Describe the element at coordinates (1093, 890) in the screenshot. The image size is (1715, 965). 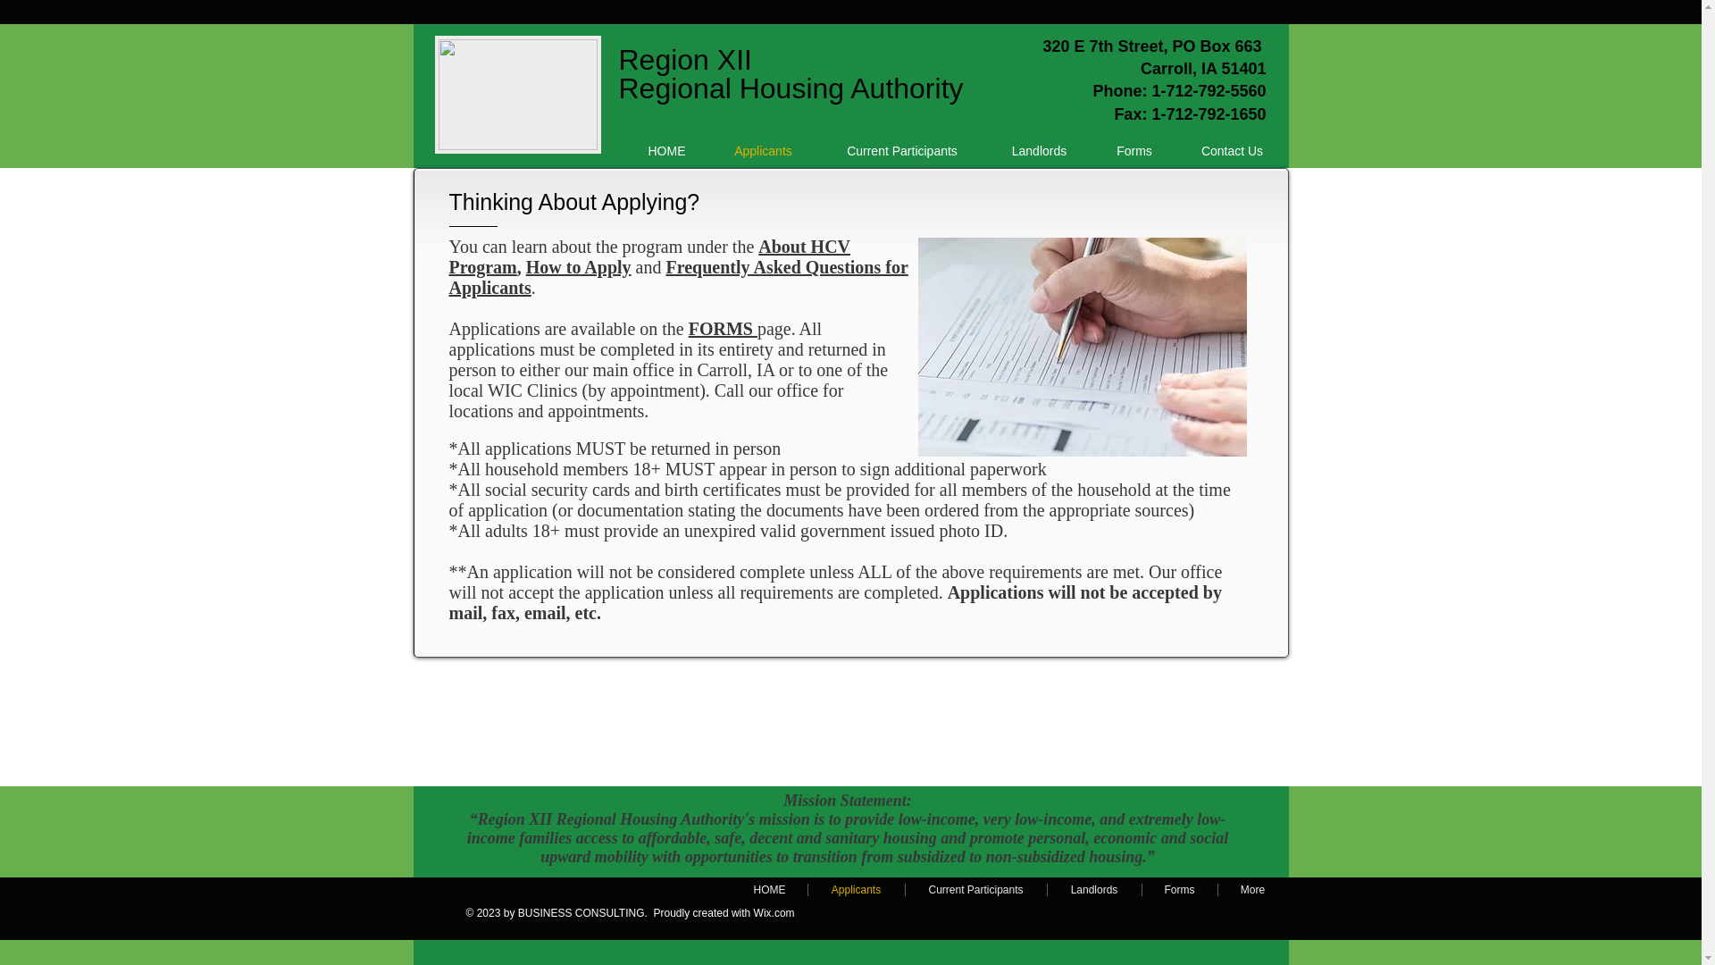
I see `Landlords` at that location.